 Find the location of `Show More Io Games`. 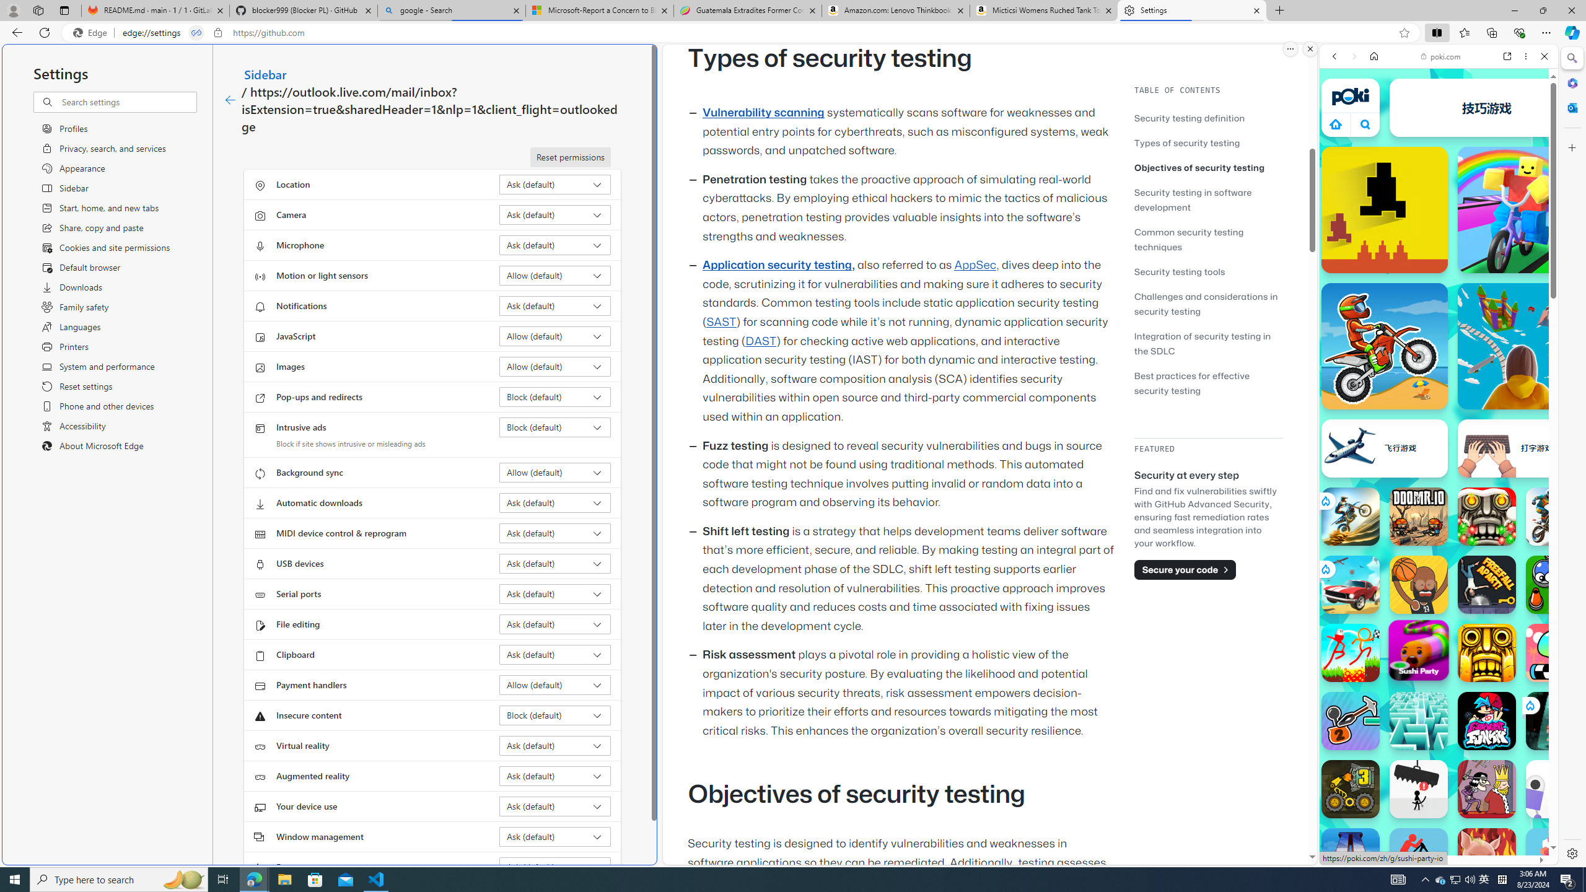

Show More Io Games is located at coordinates (1514, 383).